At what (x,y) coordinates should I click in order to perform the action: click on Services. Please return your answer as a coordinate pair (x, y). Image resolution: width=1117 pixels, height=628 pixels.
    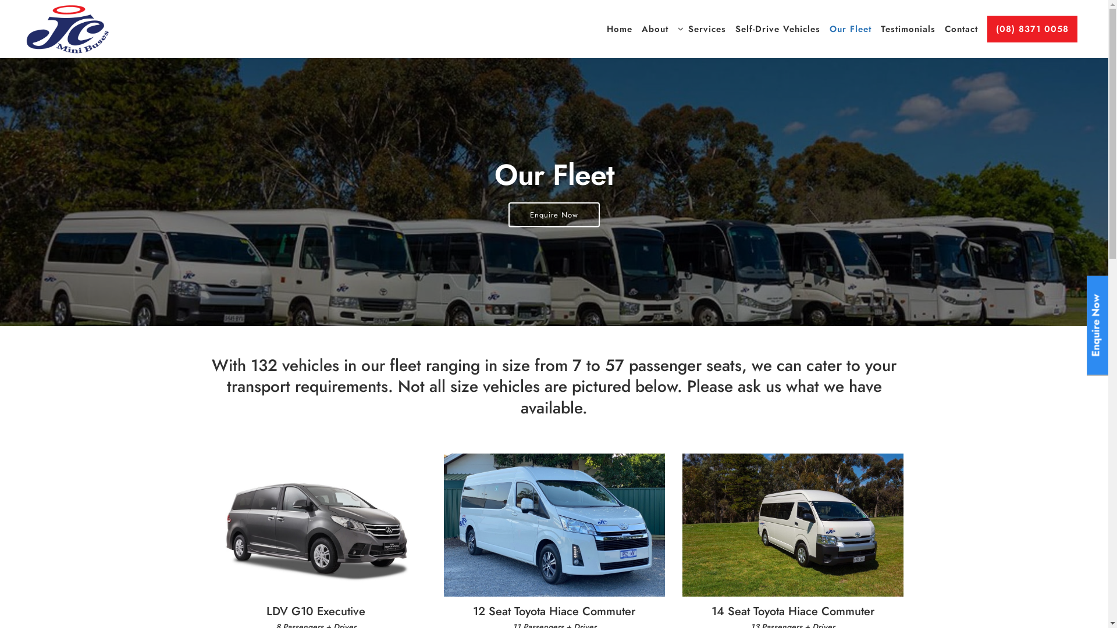
    Looking at the image, I should click on (702, 29).